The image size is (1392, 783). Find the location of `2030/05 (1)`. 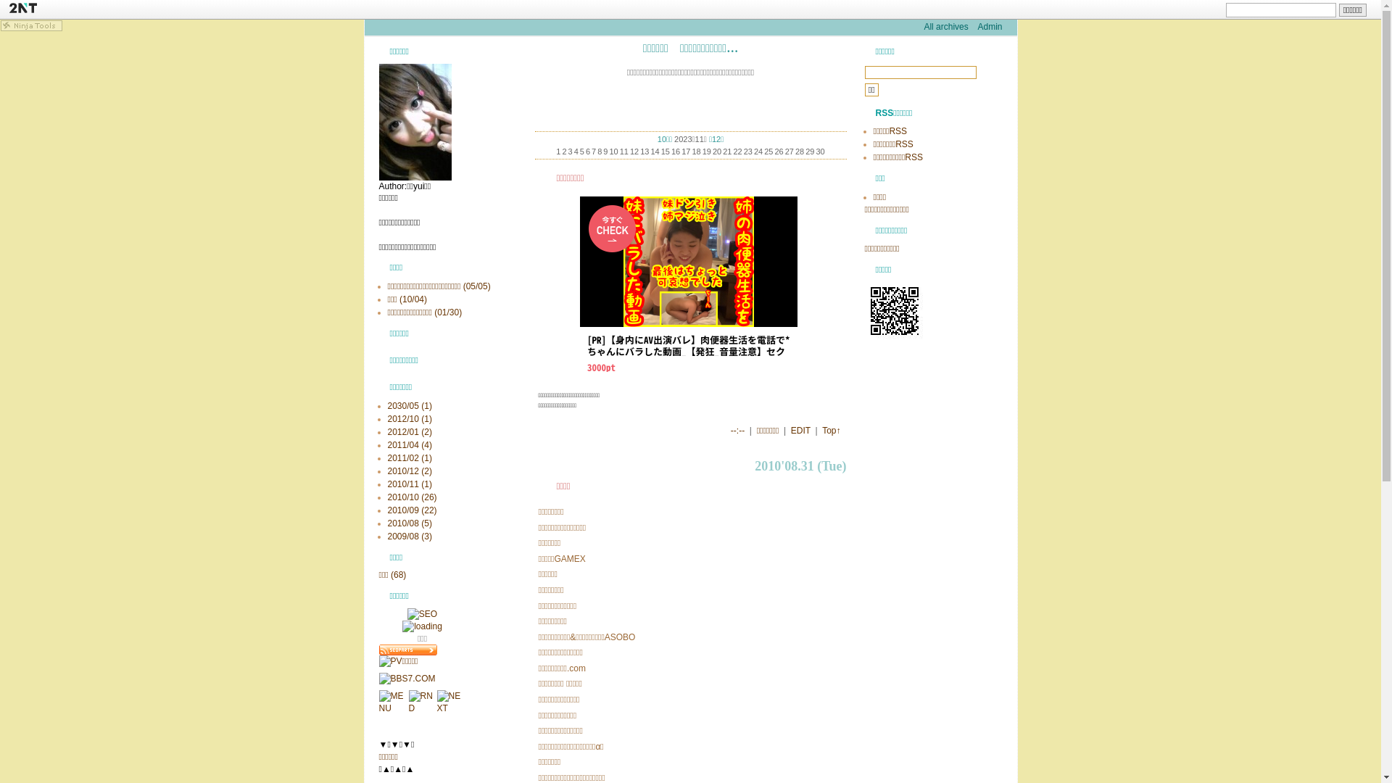

2030/05 (1) is located at coordinates (409, 406).